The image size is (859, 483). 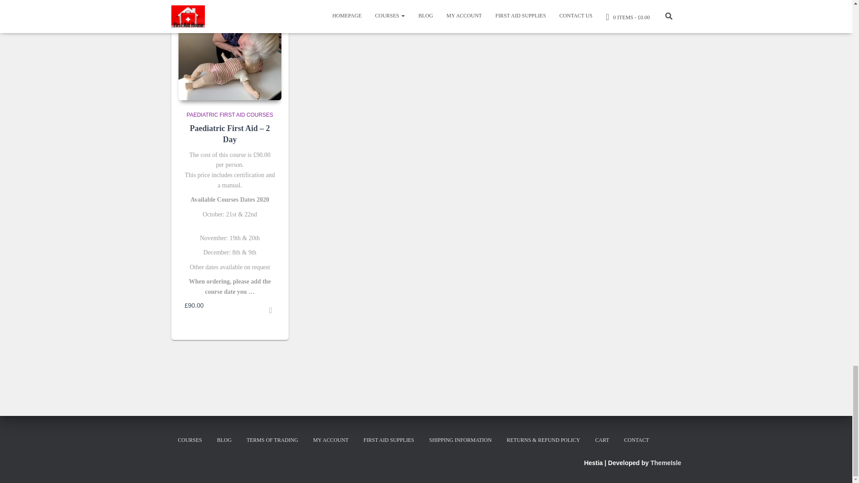 I want to click on PAEDIATRIC FIRST AID COURSES, so click(x=230, y=114).